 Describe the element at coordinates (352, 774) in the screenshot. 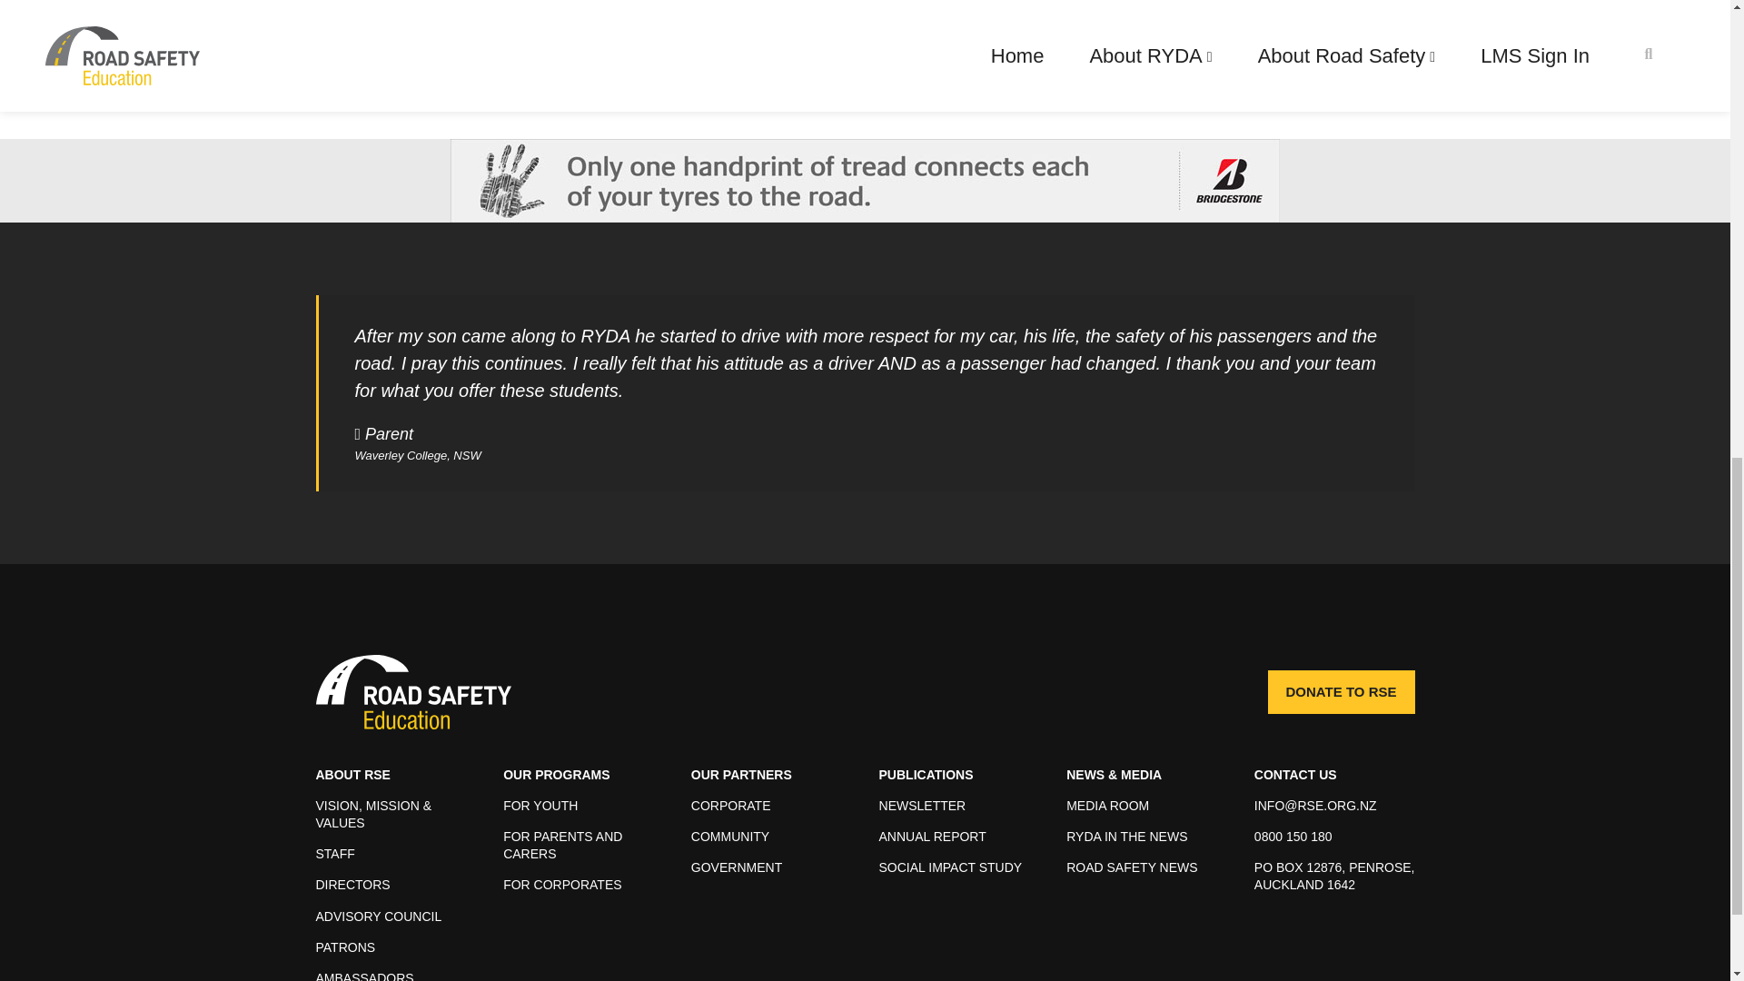

I see `ABOUT RSE` at that location.